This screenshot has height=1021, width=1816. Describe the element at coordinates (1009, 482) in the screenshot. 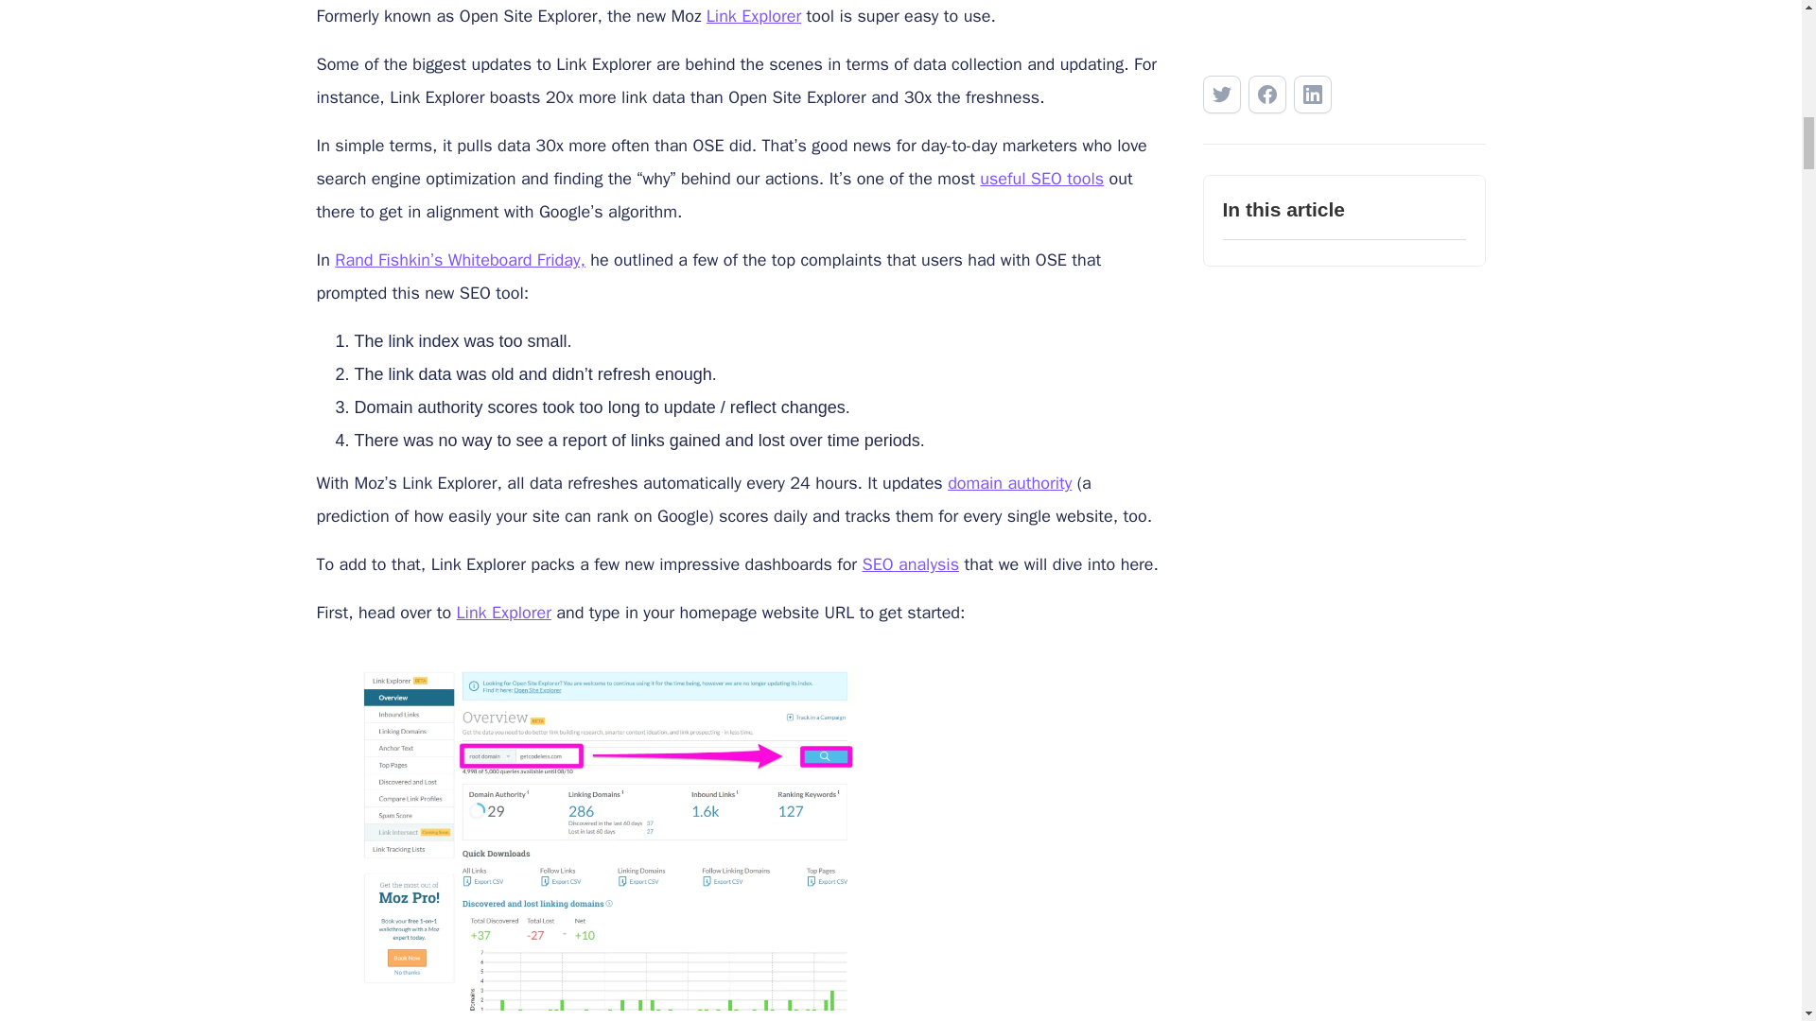

I see `domain authority` at that location.